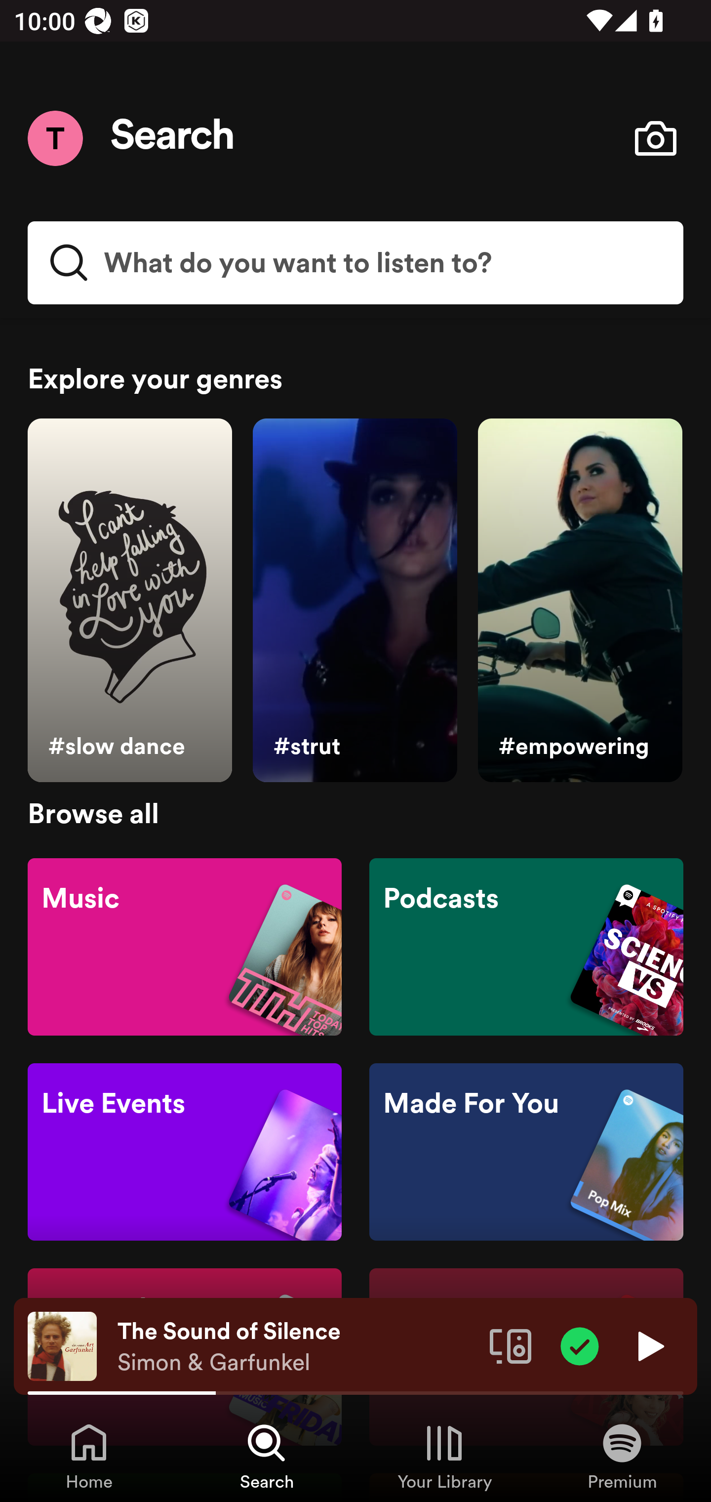  I want to click on Connect to a device. Opens the devices menu, so click(511, 1345).